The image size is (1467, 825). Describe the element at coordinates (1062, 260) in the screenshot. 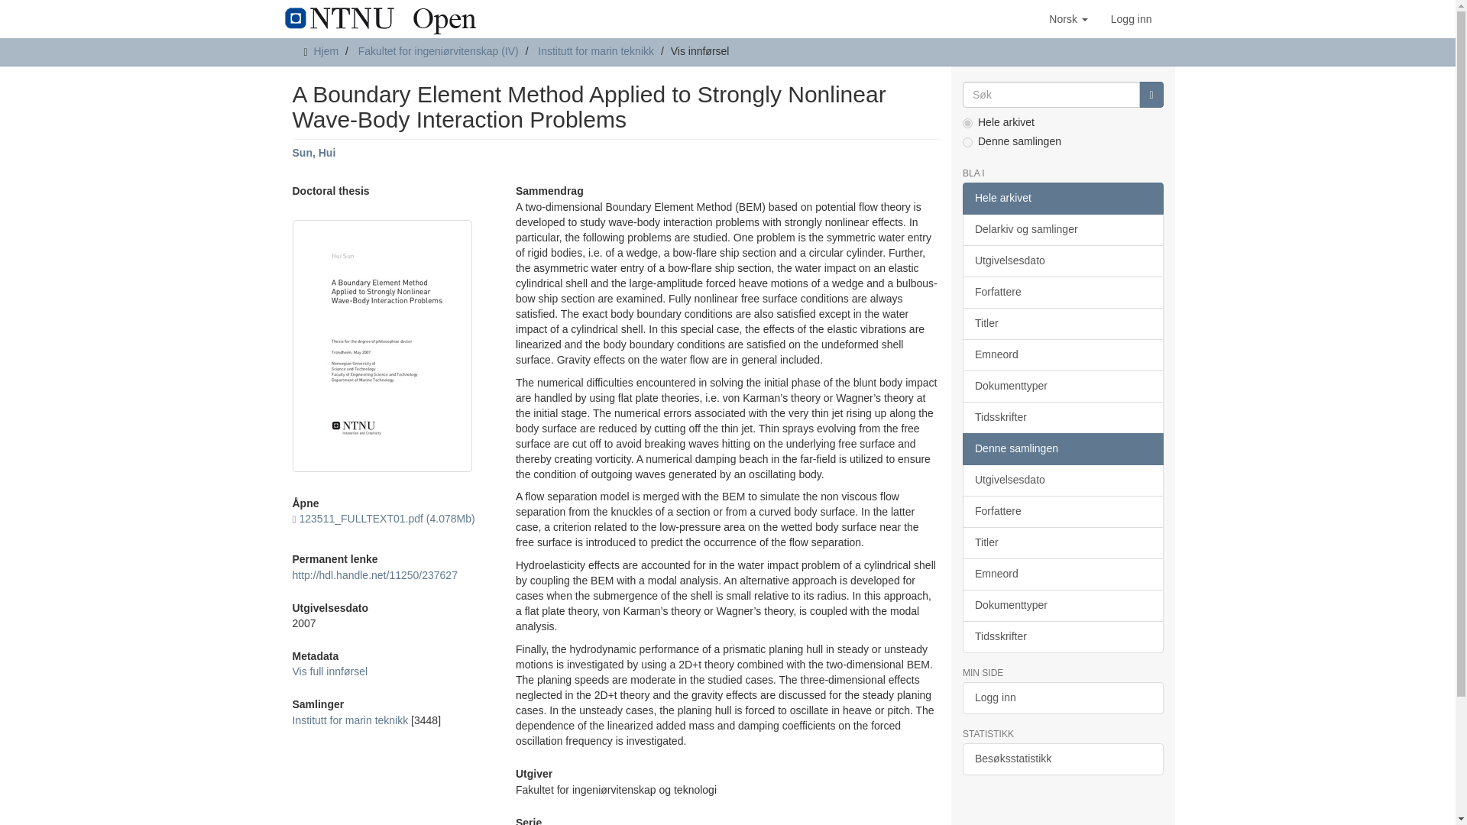

I see `Utgivelsesdato` at that location.